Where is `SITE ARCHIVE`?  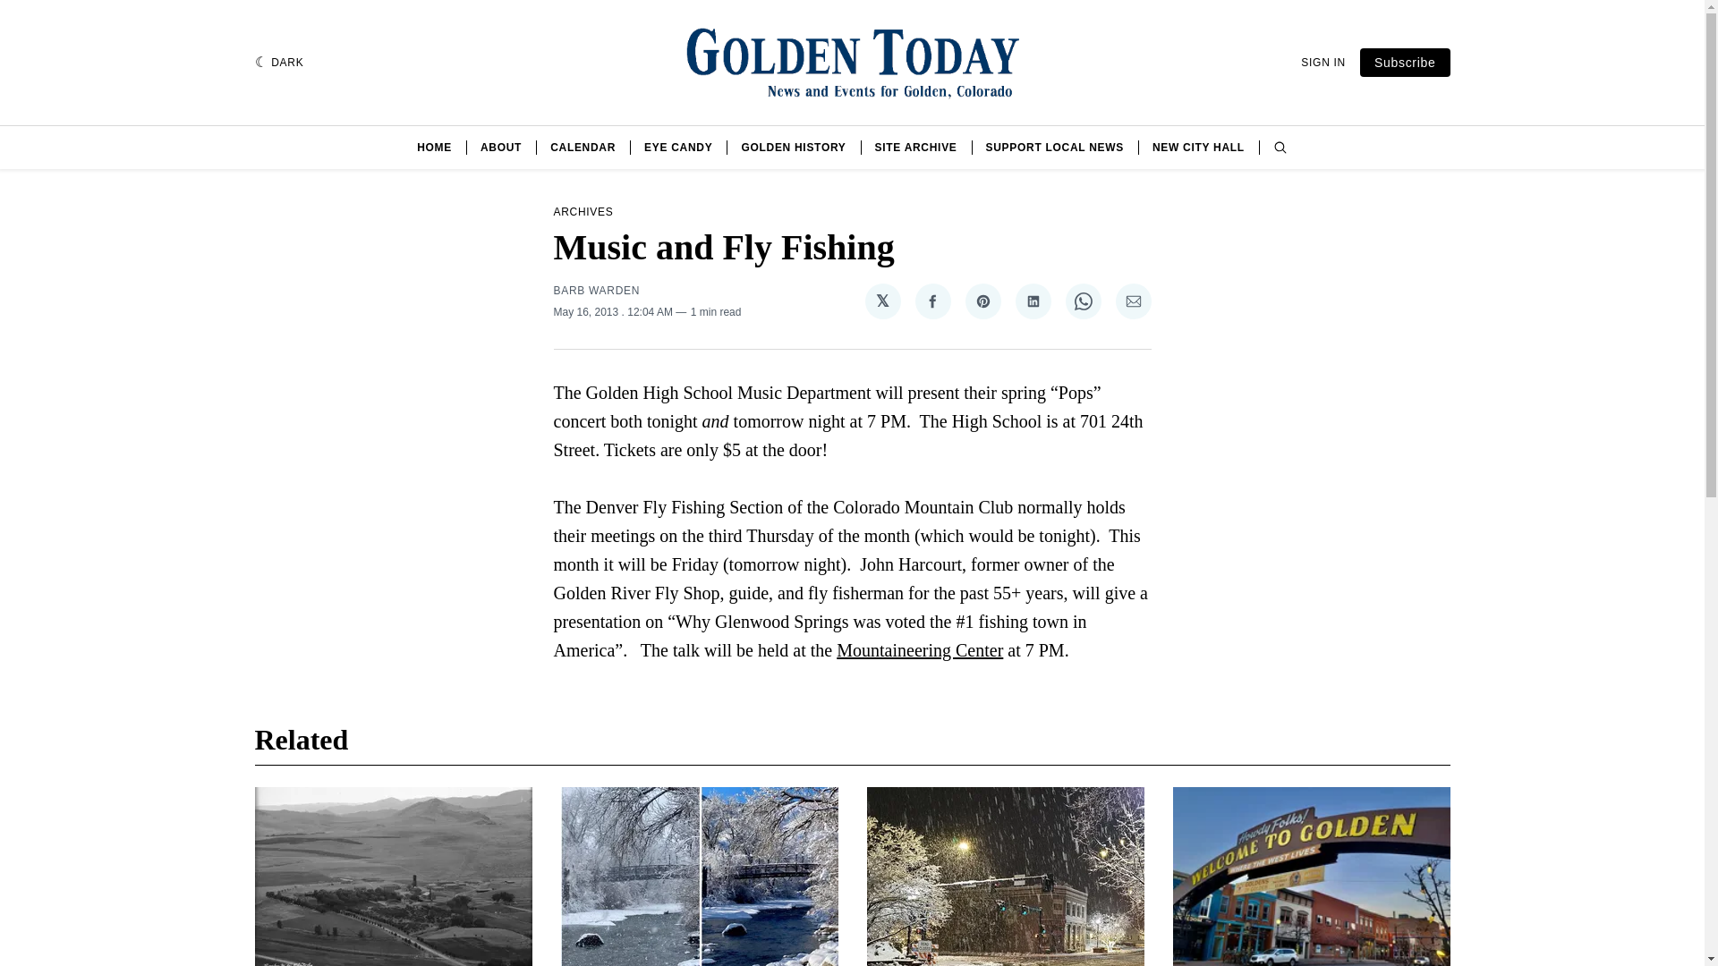
SITE ARCHIVE is located at coordinates (915, 147).